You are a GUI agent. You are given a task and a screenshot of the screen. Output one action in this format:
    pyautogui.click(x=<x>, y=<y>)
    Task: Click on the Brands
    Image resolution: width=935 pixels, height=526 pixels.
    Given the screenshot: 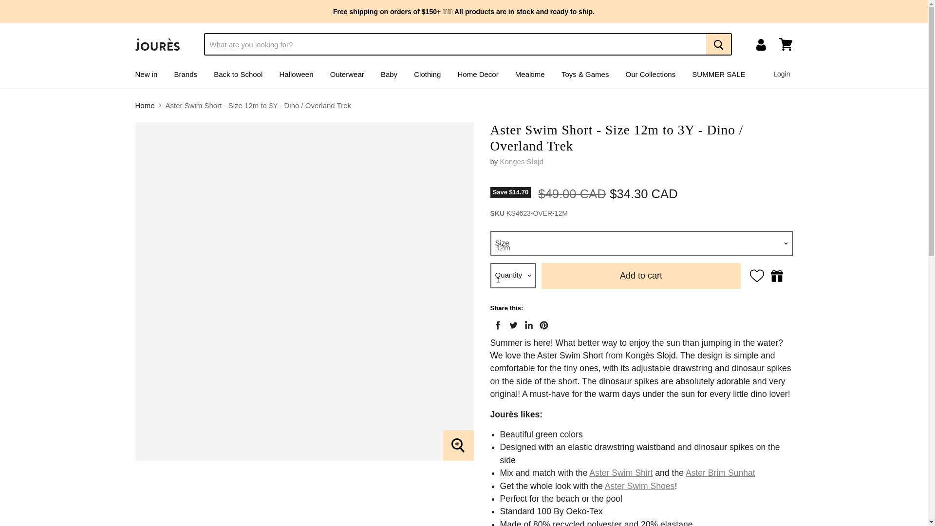 What is the action you would take?
    pyautogui.click(x=186, y=74)
    